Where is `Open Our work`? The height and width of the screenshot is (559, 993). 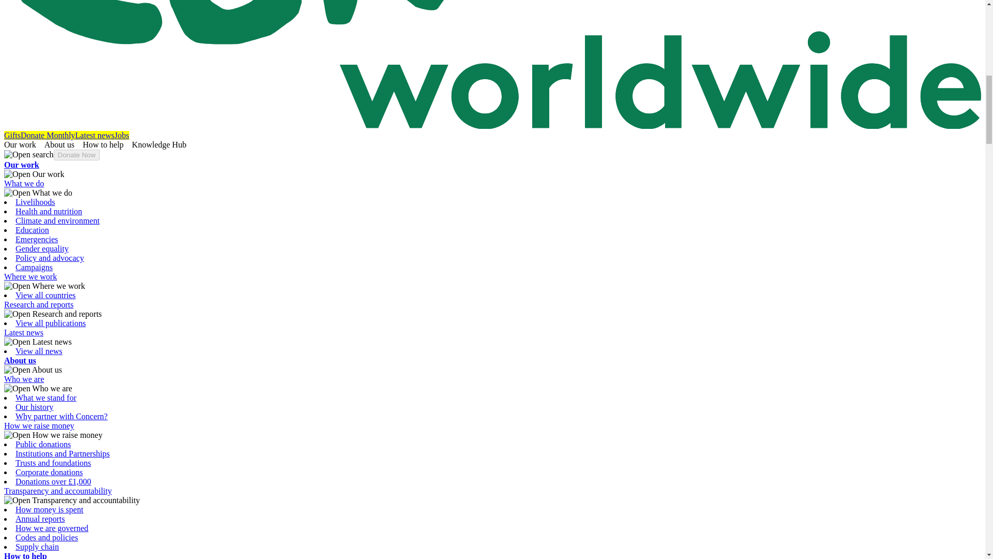
Open Our work is located at coordinates (34, 174).